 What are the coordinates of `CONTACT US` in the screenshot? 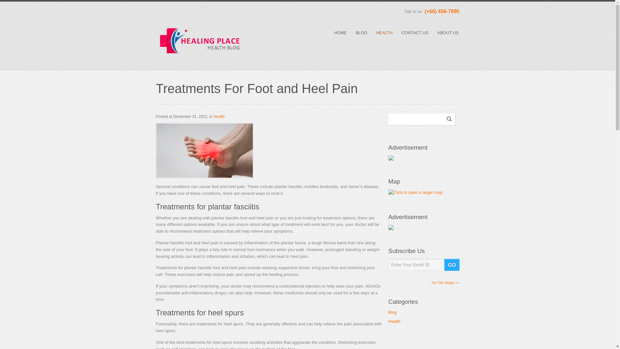 It's located at (415, 33).